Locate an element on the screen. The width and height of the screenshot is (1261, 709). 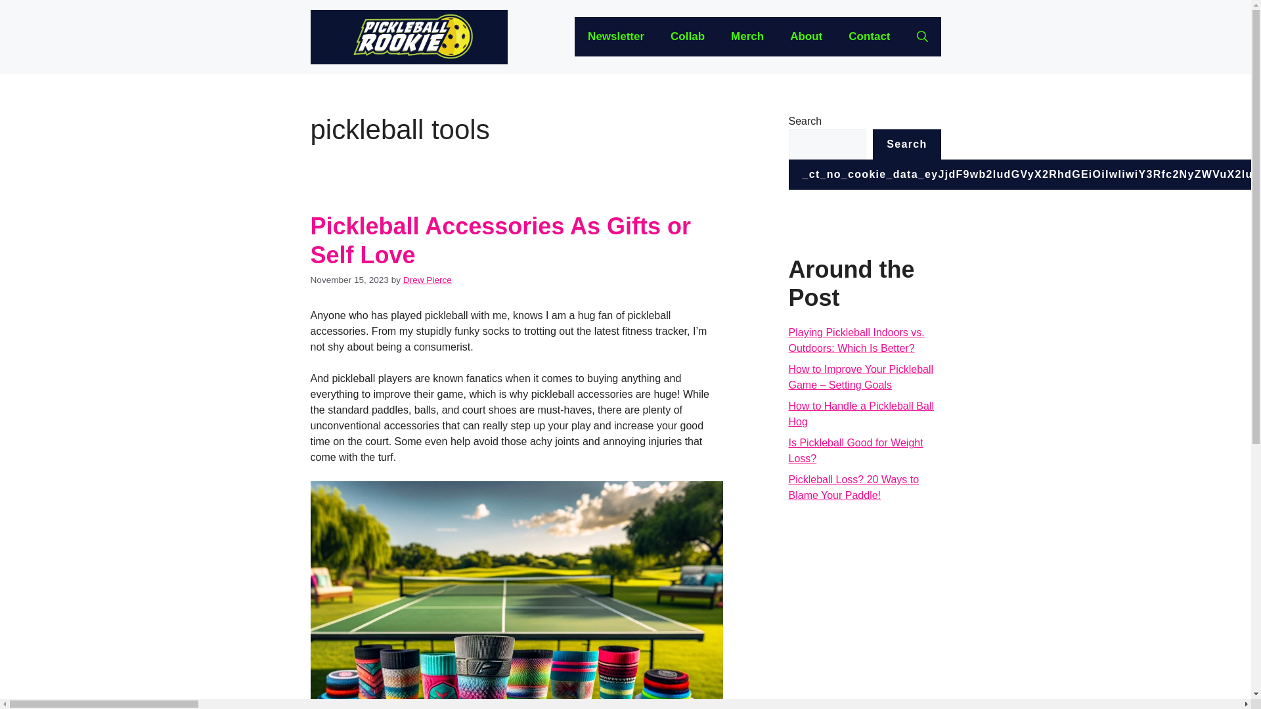
Collab is located at coordinates (687, 37).